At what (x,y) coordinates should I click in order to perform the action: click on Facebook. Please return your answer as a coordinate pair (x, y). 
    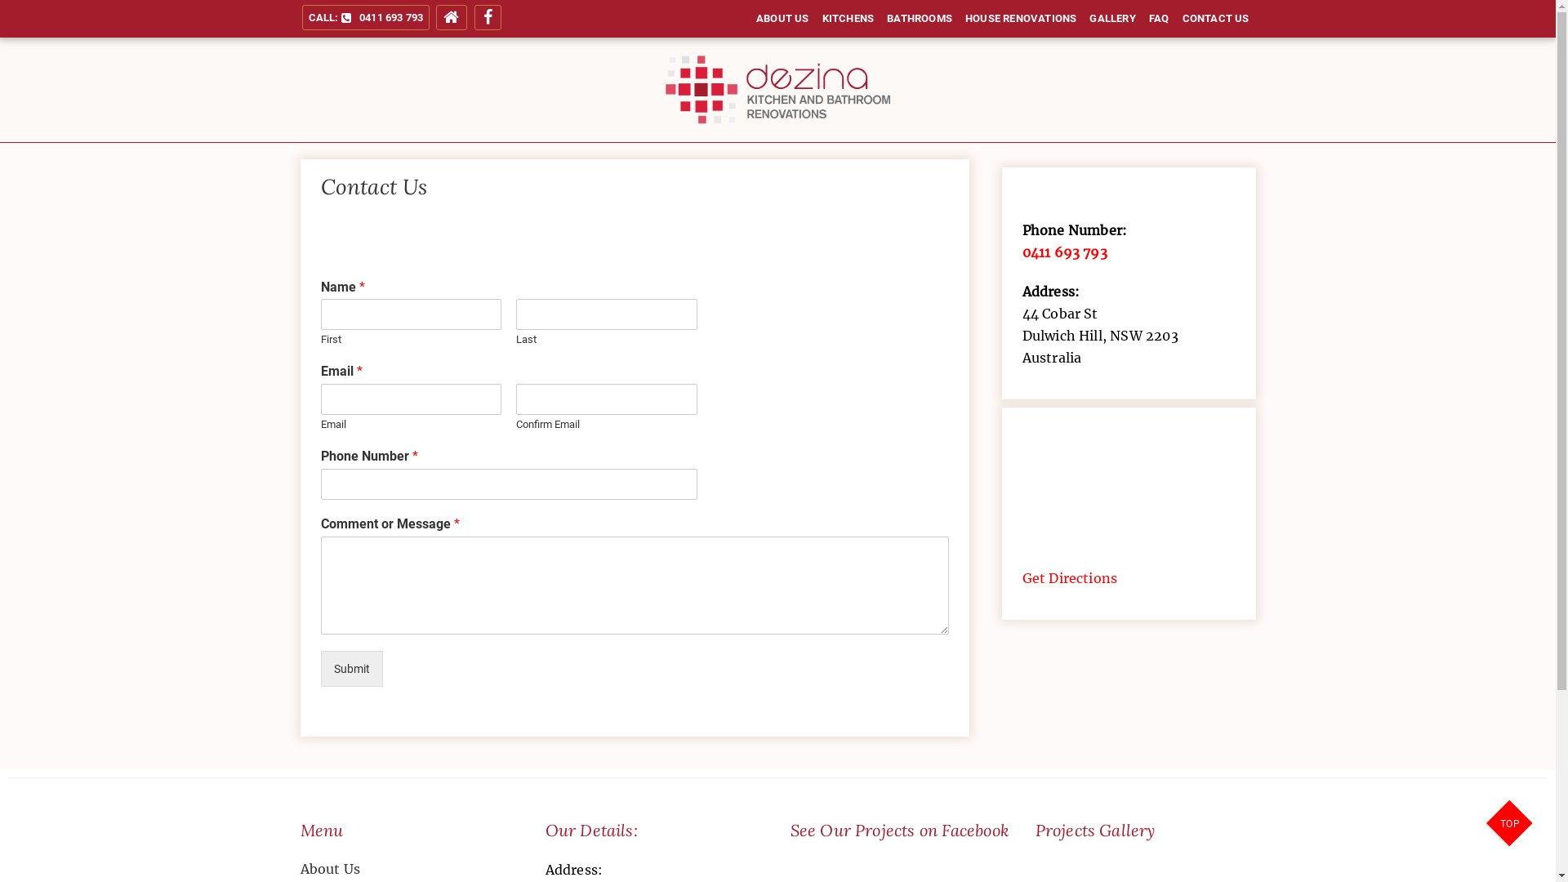
    Looking at the image, I should click on (488, 18).